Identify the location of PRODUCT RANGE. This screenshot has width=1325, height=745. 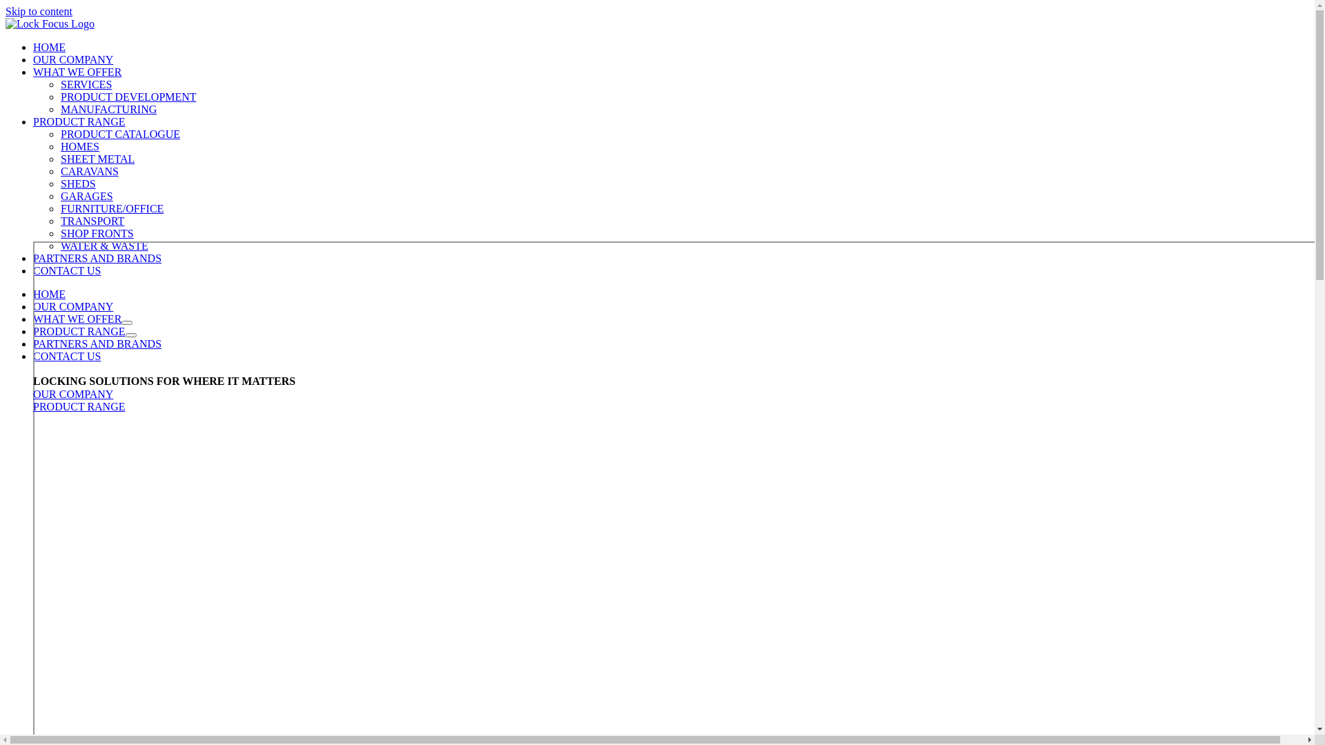
(79, 331).